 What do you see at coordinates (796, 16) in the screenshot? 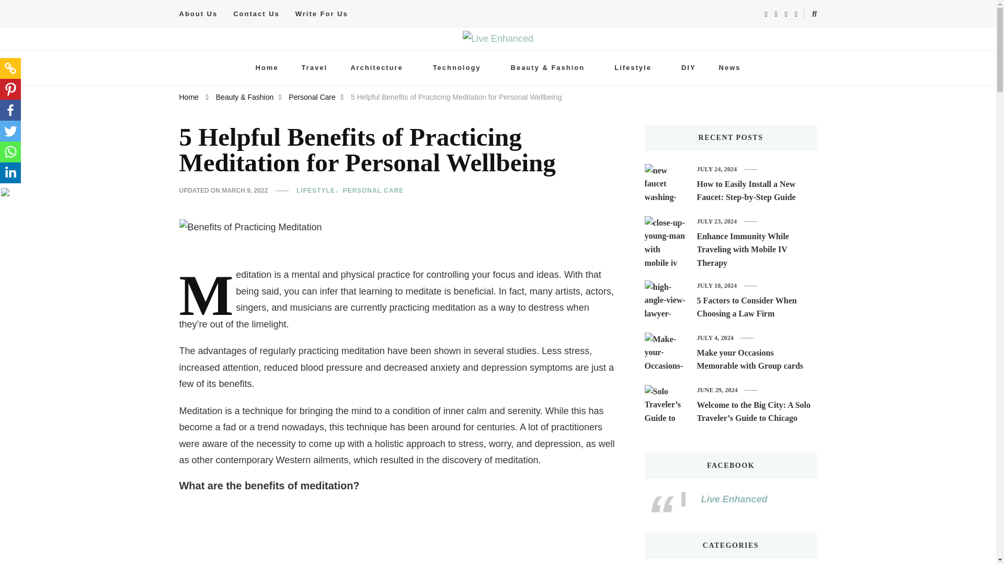
I see `Search` at bounding box center [796, 16].